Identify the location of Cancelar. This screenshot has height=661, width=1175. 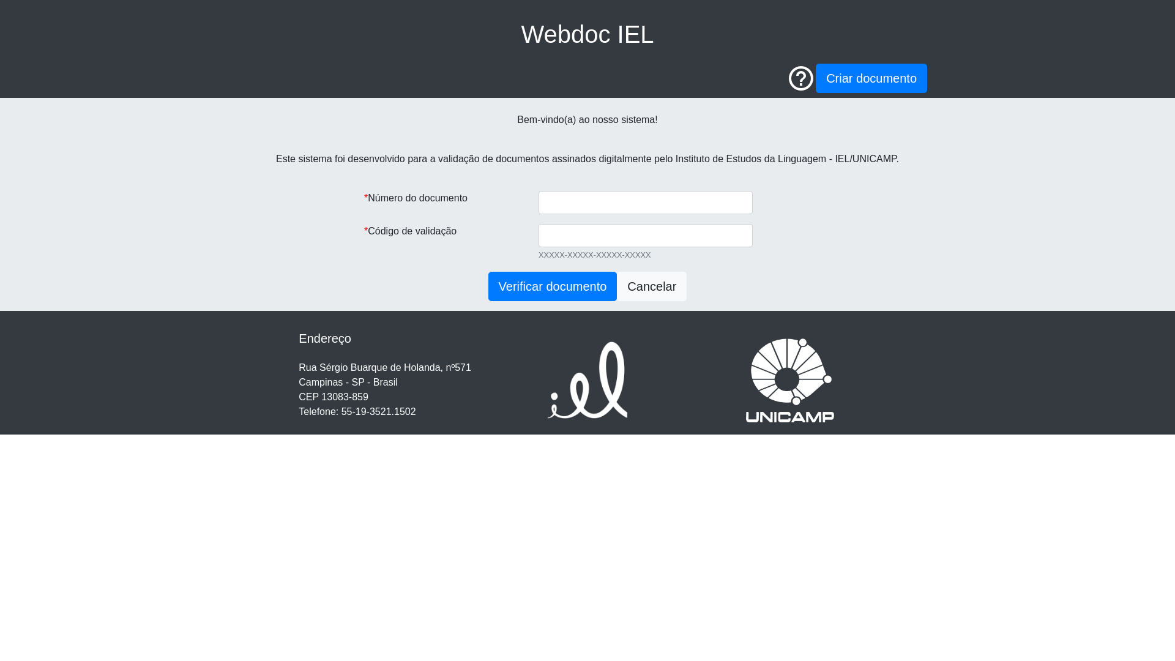
(652, 286).